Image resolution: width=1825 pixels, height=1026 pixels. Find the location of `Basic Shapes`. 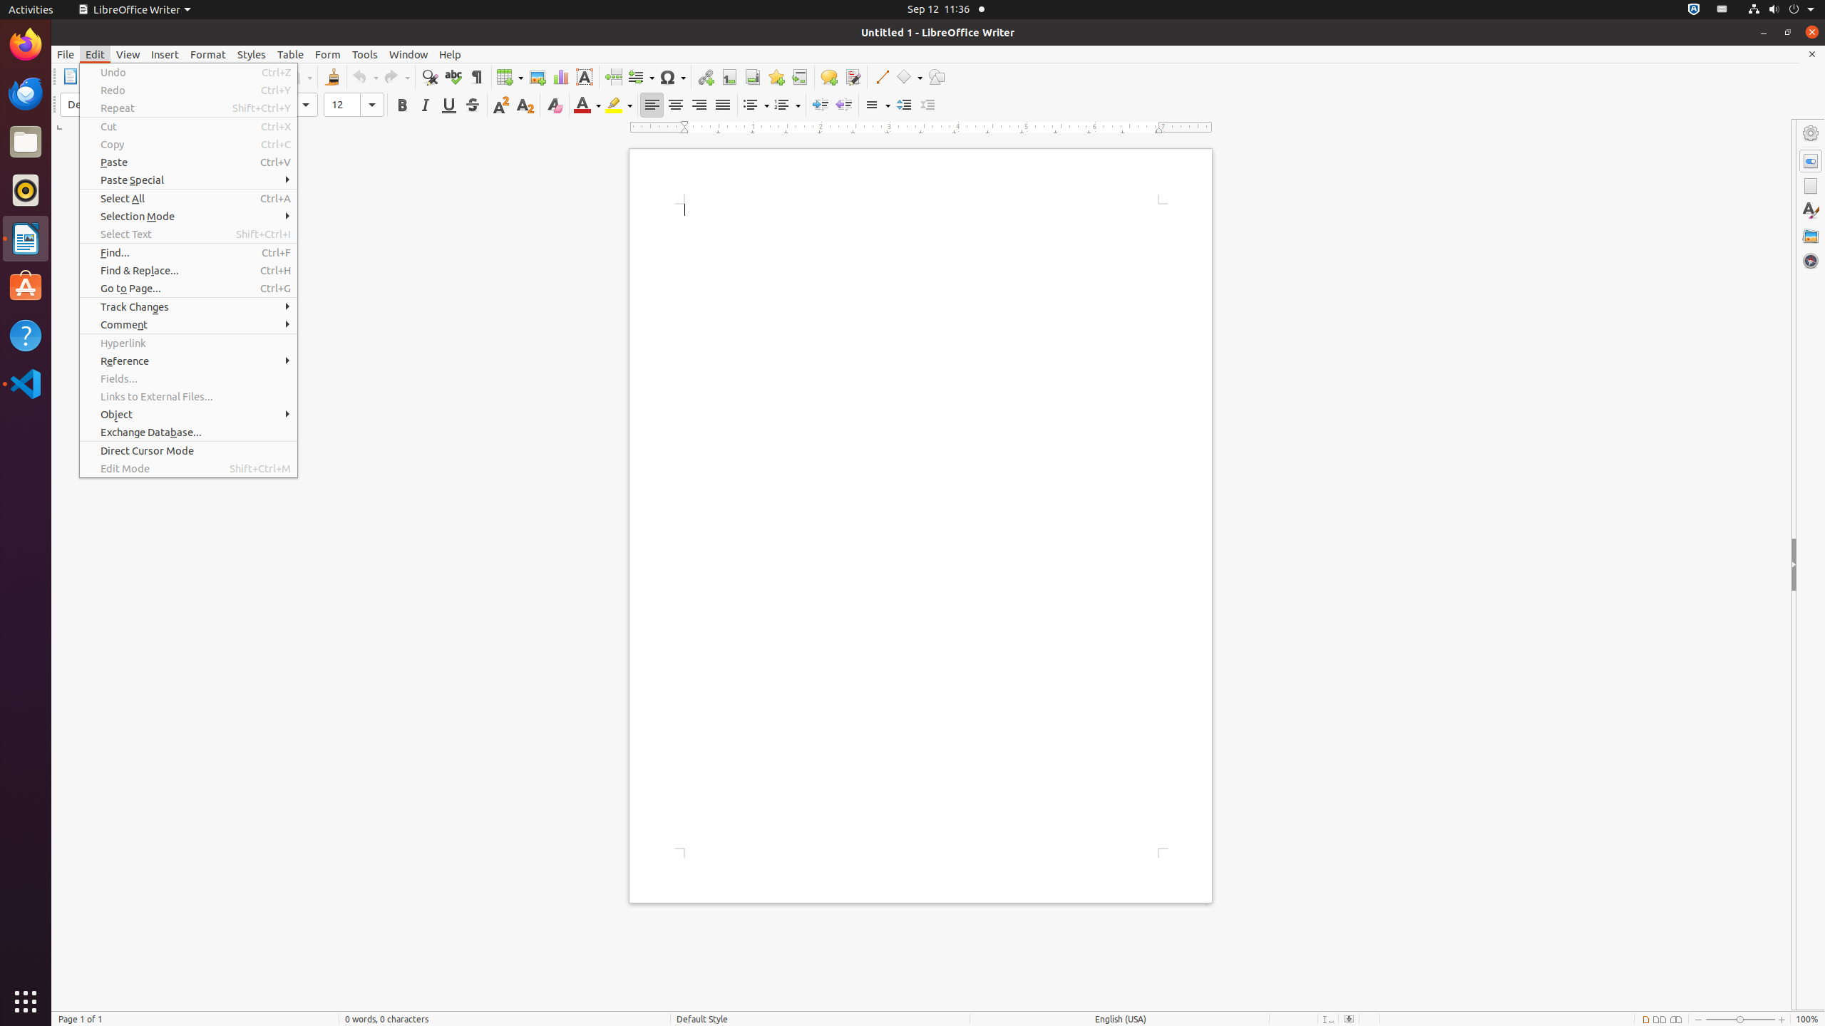

Basic Shapes is located at coordinates (909, 77).